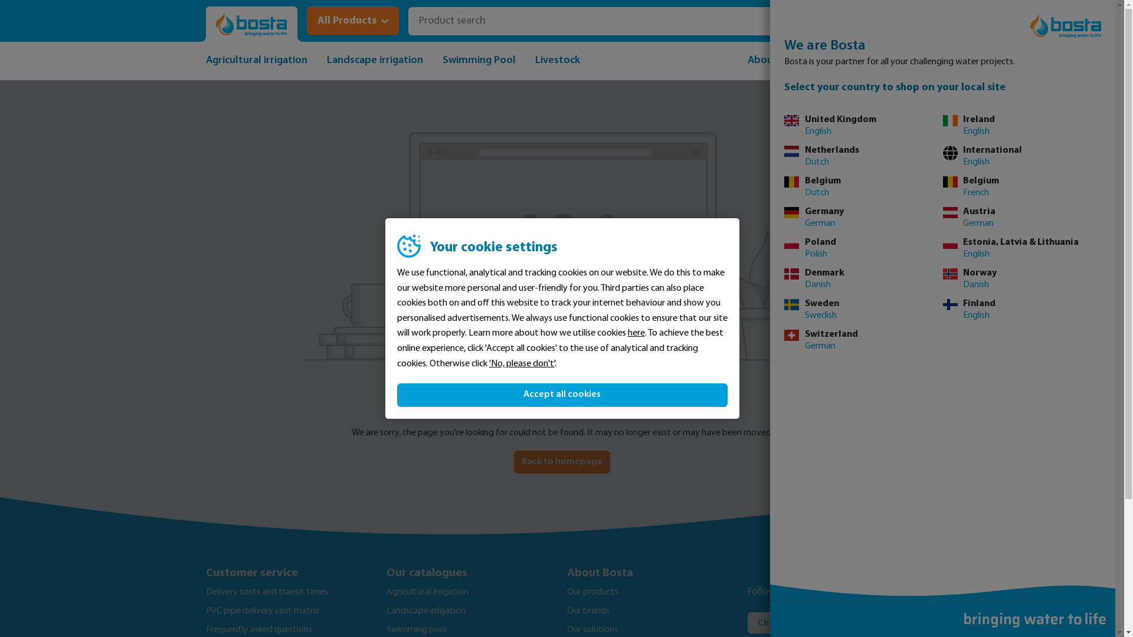  Describe the element at coordinates (262, 611) in the screenshot. I see `PVC pipe delivery cost matrix` at that location.